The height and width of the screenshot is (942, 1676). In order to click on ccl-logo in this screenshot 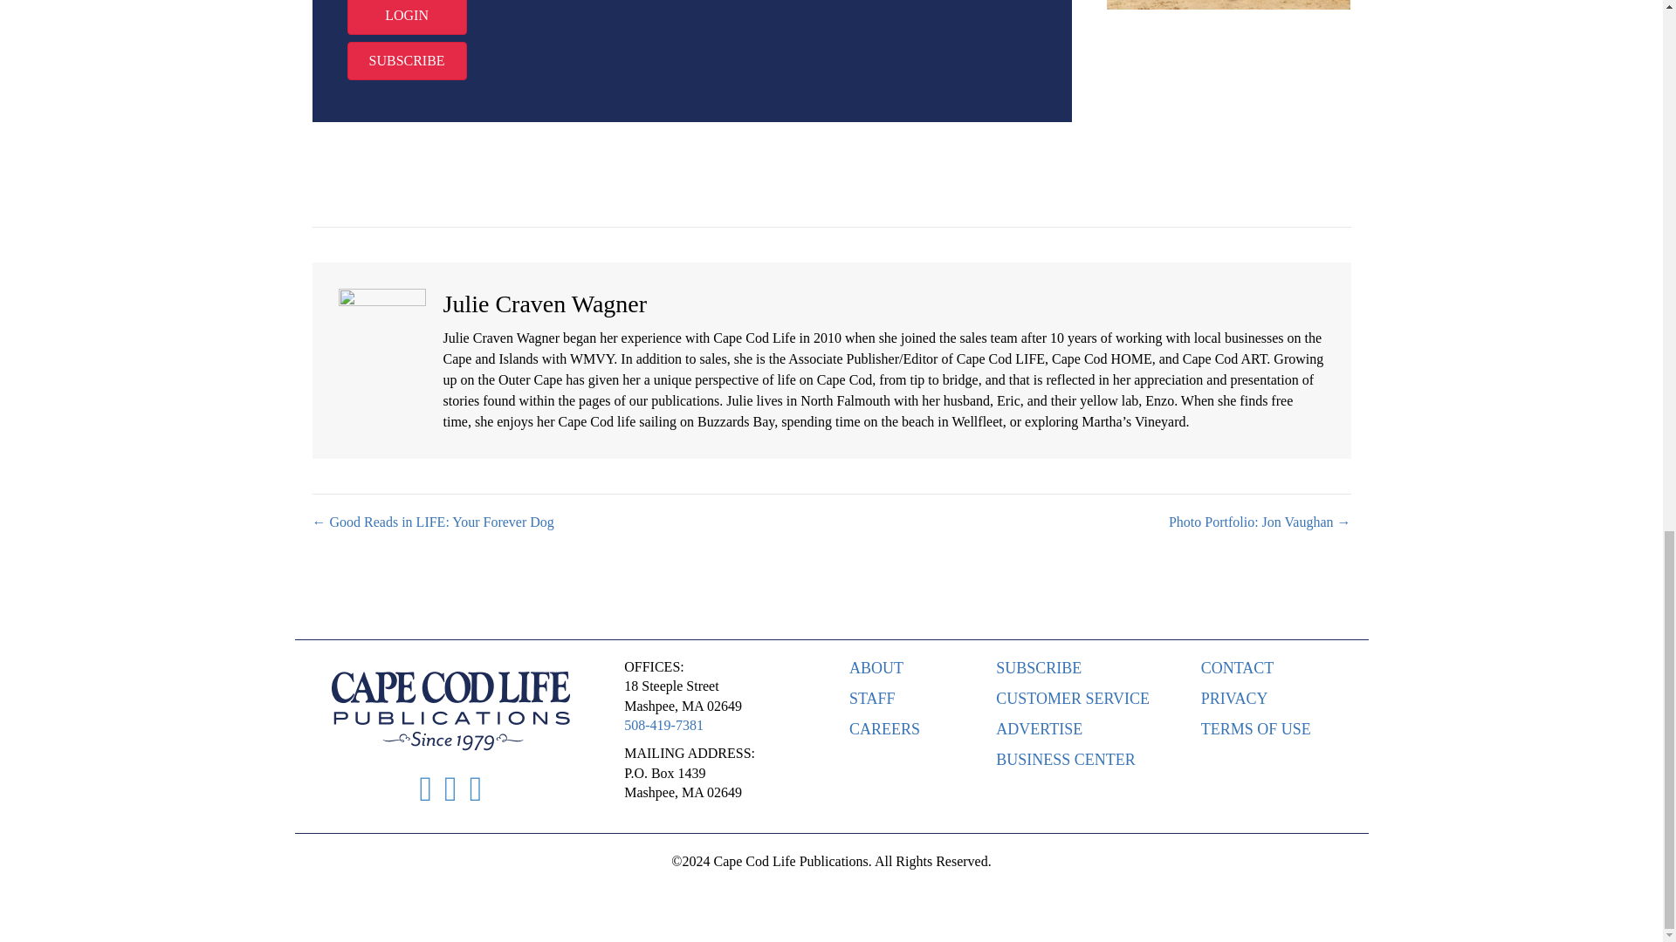, I will do `click(450, 710)`.